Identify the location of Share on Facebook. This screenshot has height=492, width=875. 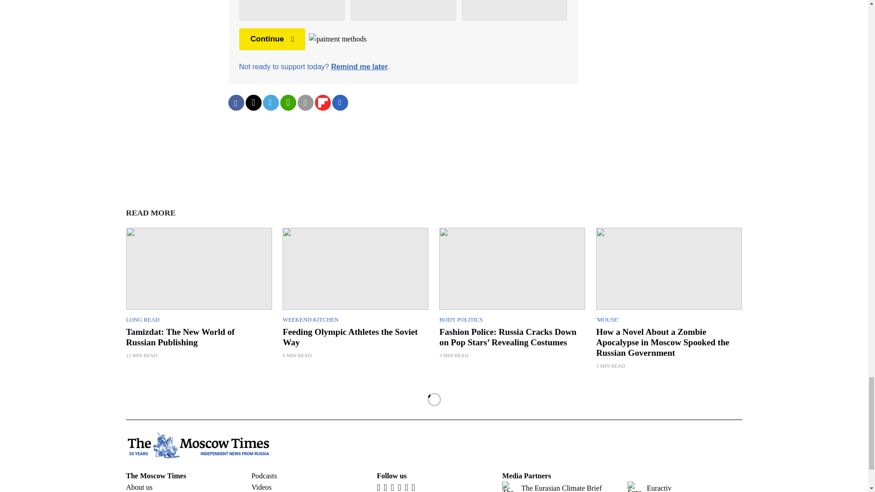
(236, 103).